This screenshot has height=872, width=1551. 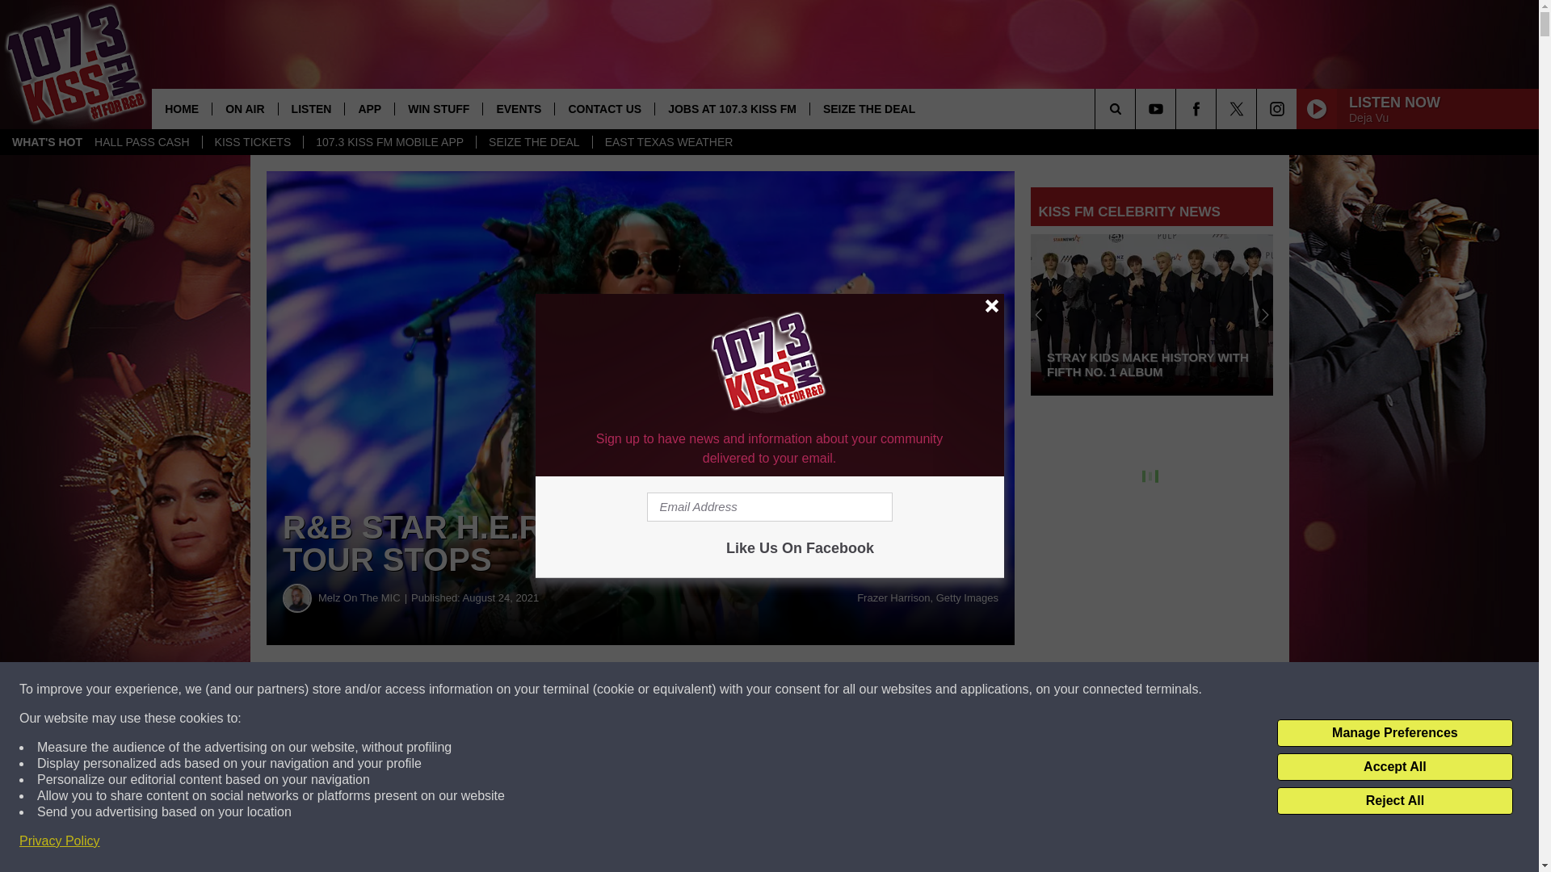 What do you see at coordinates (1394, 767) in the screenshot?
I see `Accept All` at bounding box center [1394, 767].